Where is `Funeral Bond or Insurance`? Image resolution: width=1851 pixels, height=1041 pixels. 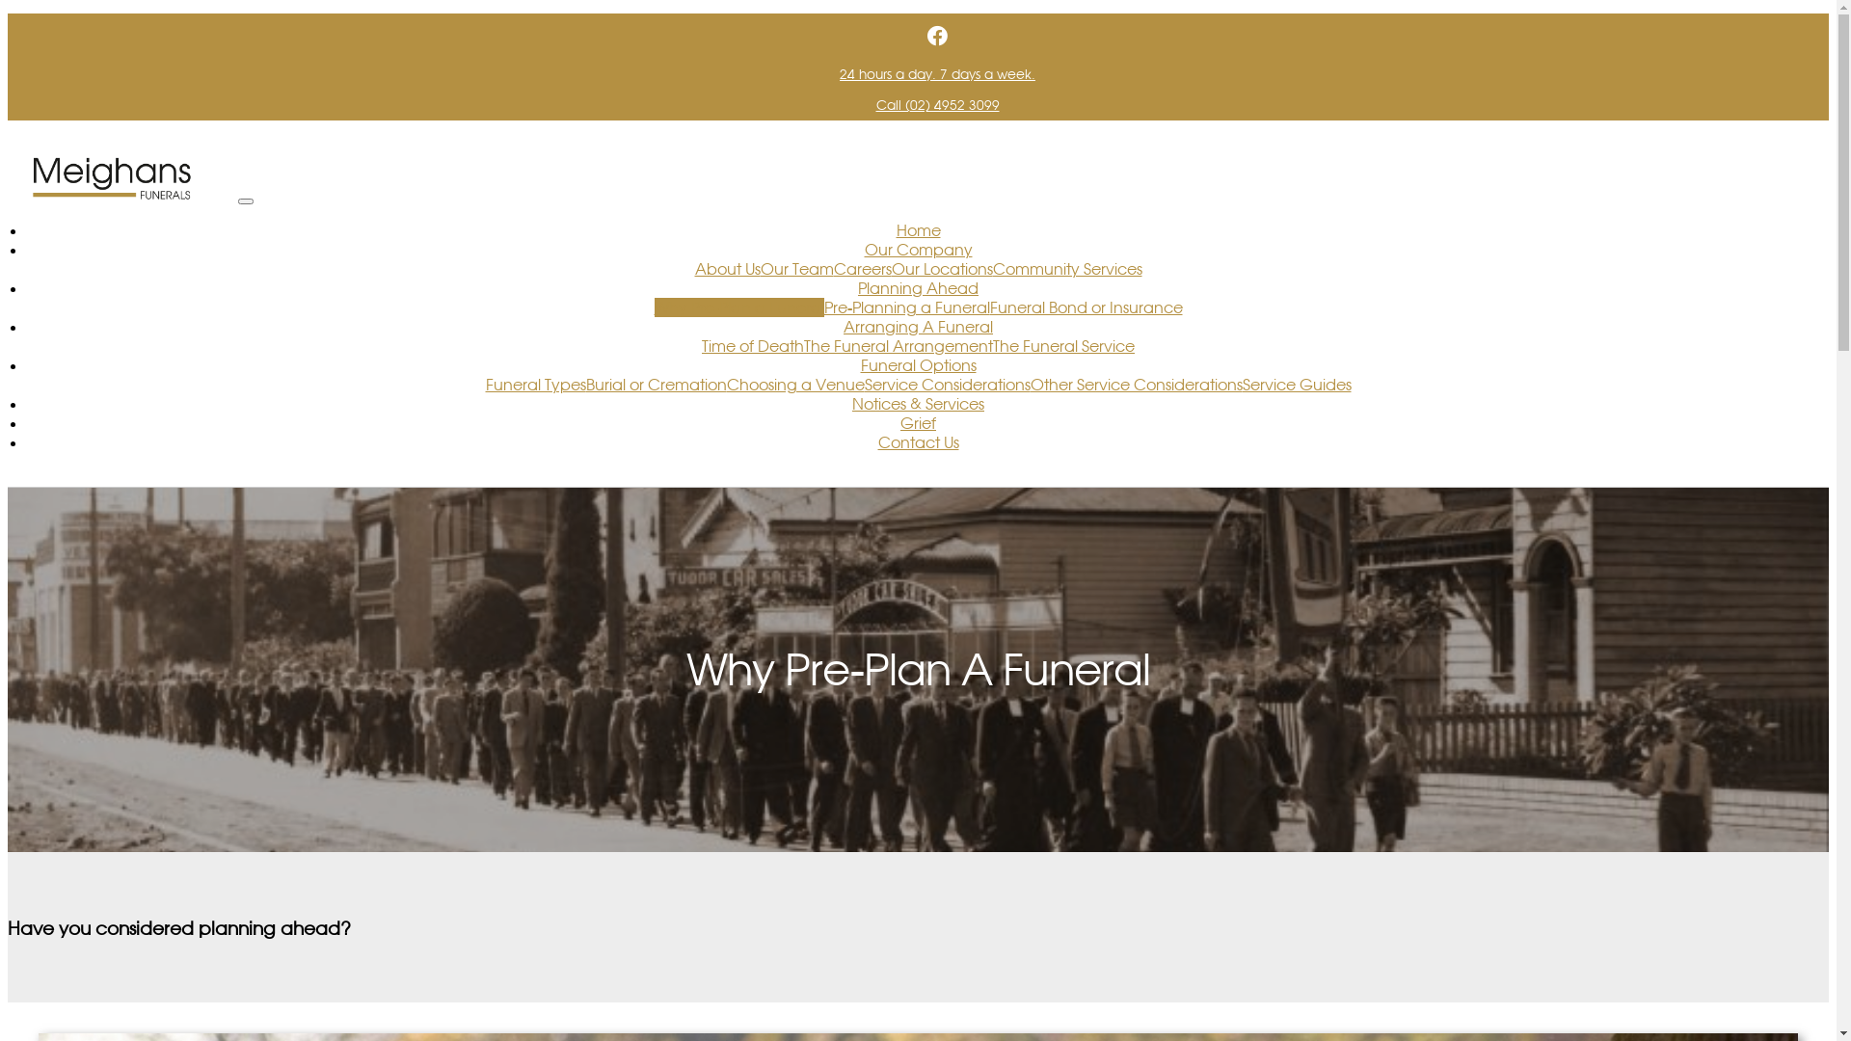
Funeral Bond or Insurance is located at coordinates (1086, 307).